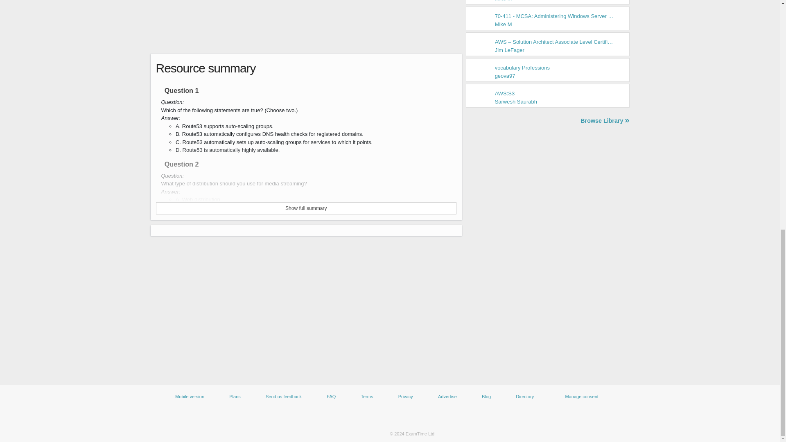 The width and height of the screenshot is (786, 442). What do you see at coordinates (504, 1) in the screenshot?
I see `Mike M` at bounding box center [504, 1].